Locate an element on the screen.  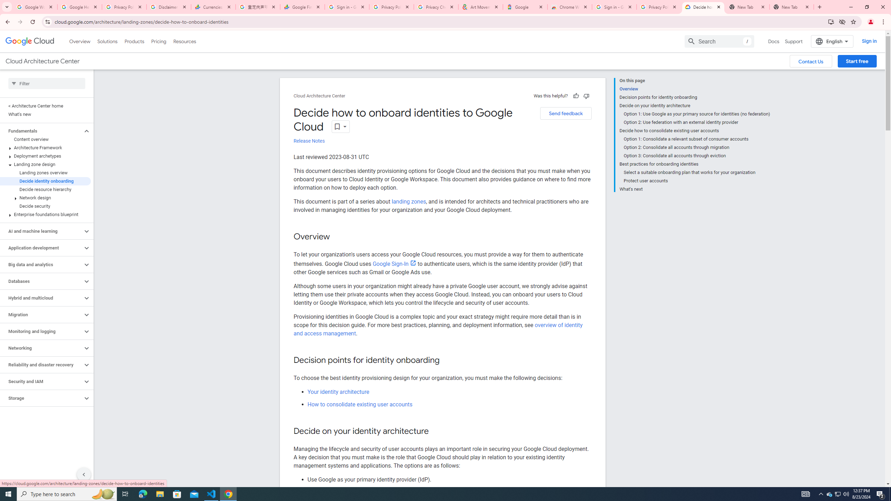
Decide on your identity architecture is located at coordinates (694, 106).